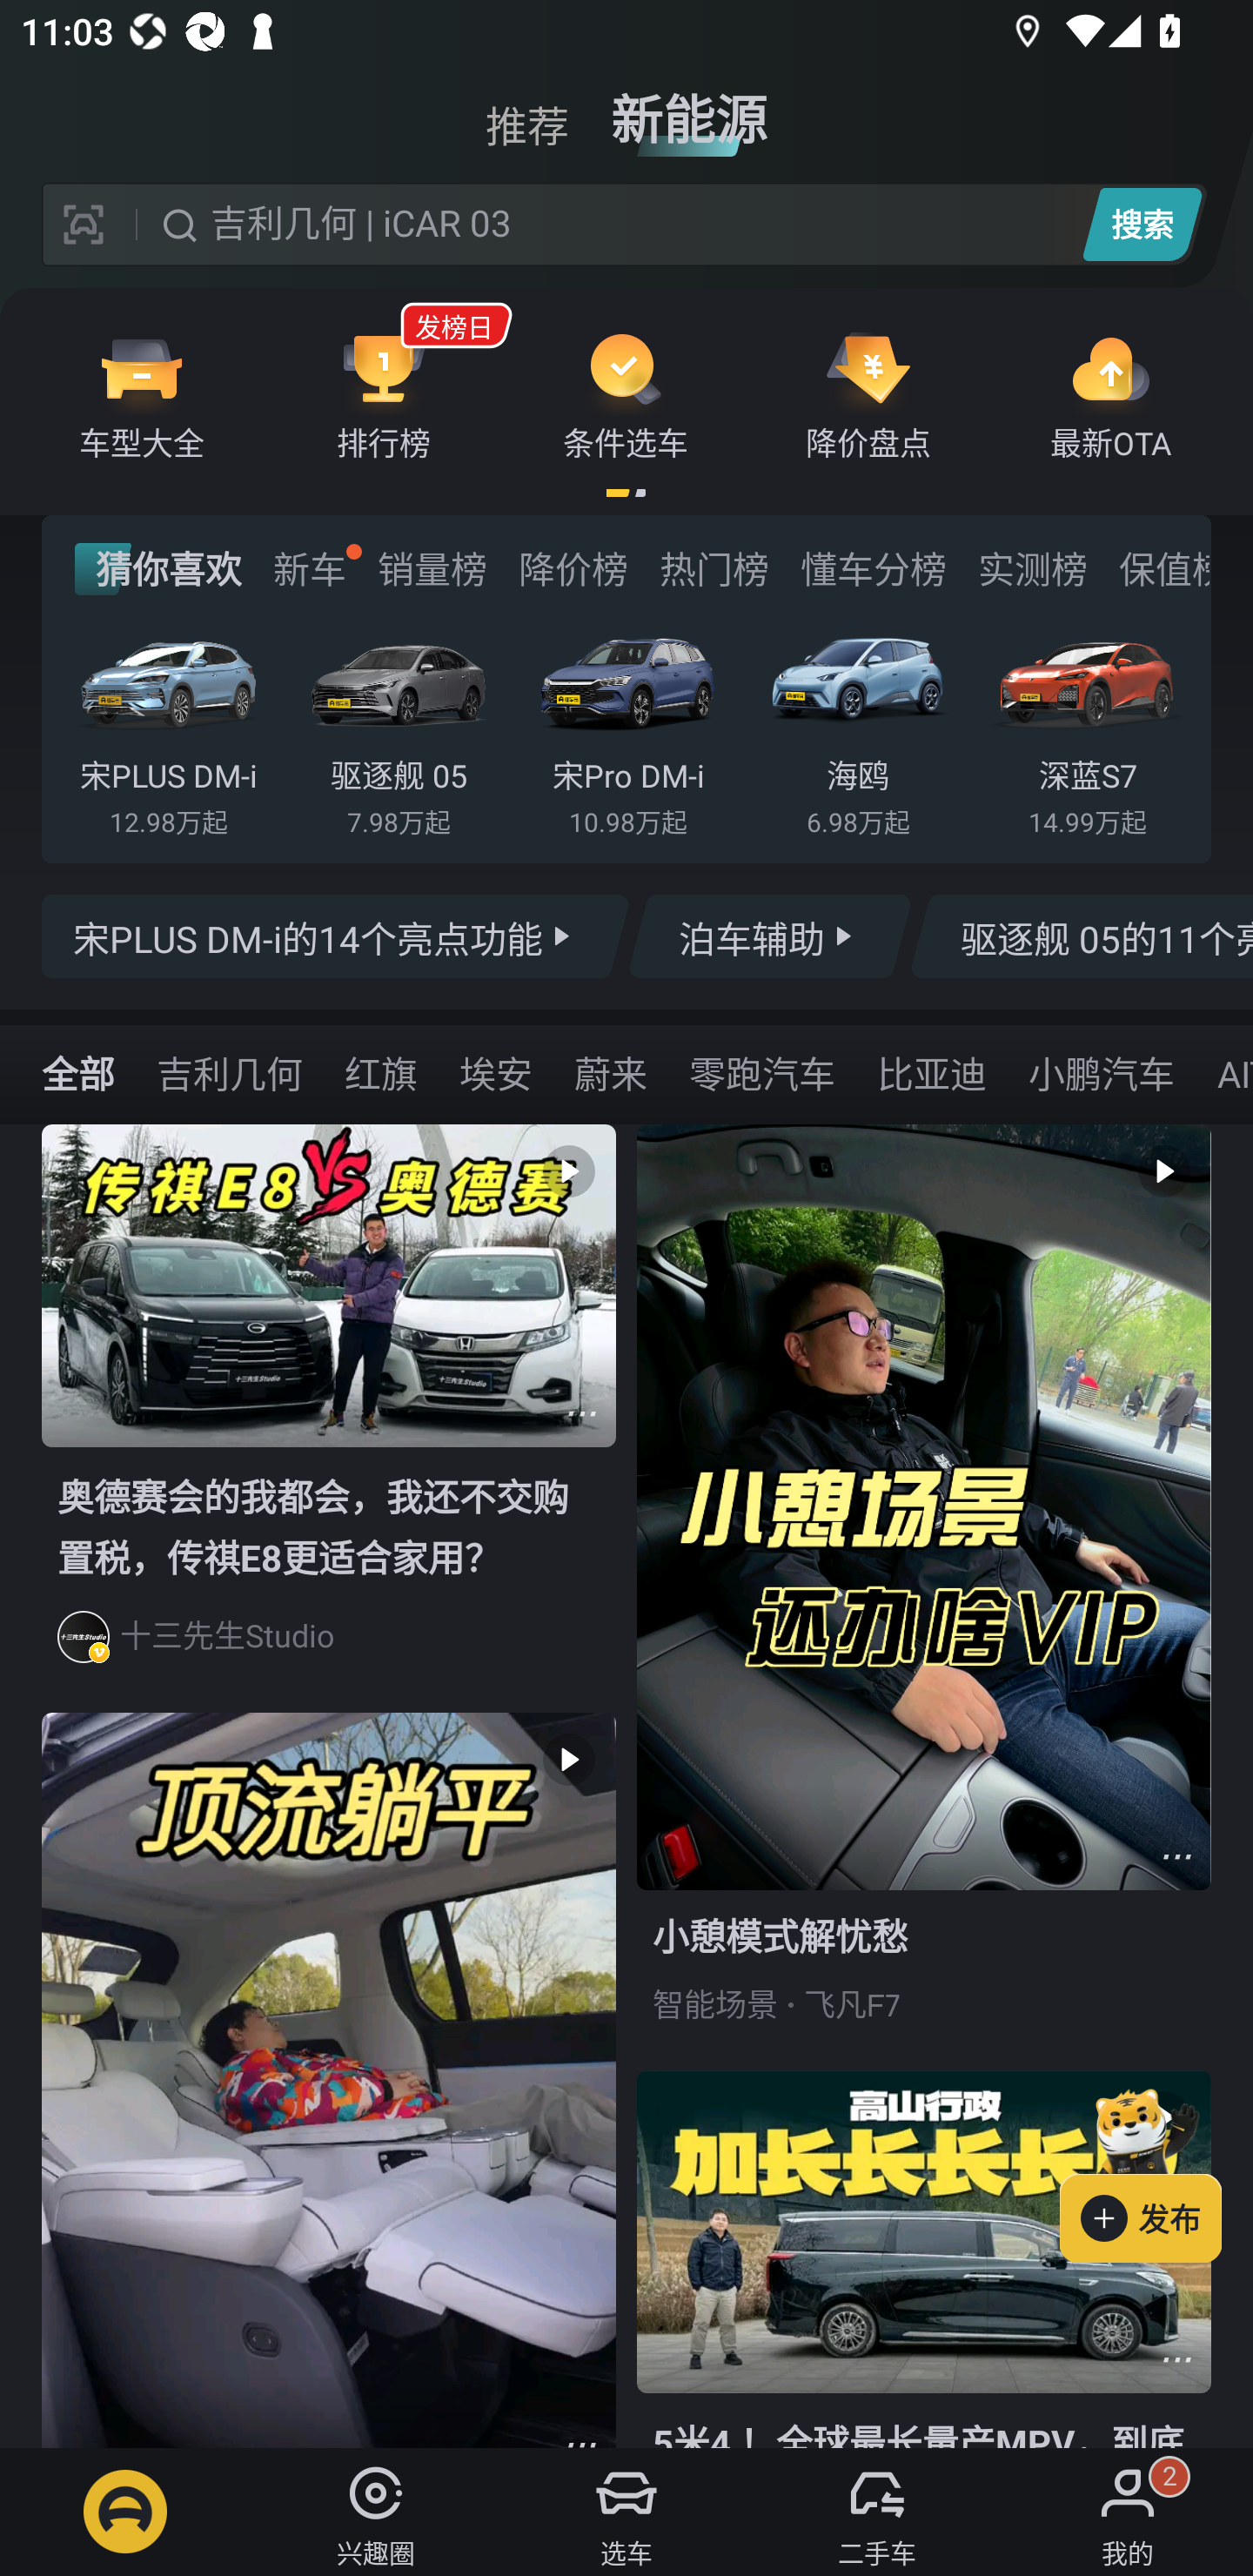 This screenshot has width=1253, height=2576. I want to click on 搜索, so click(1142, 224).